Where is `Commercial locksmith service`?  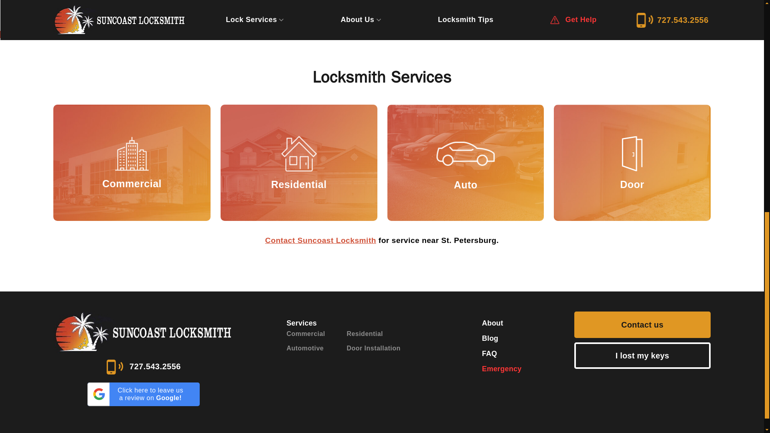 Commercial locksmith service is located at coordinates (132, 164).